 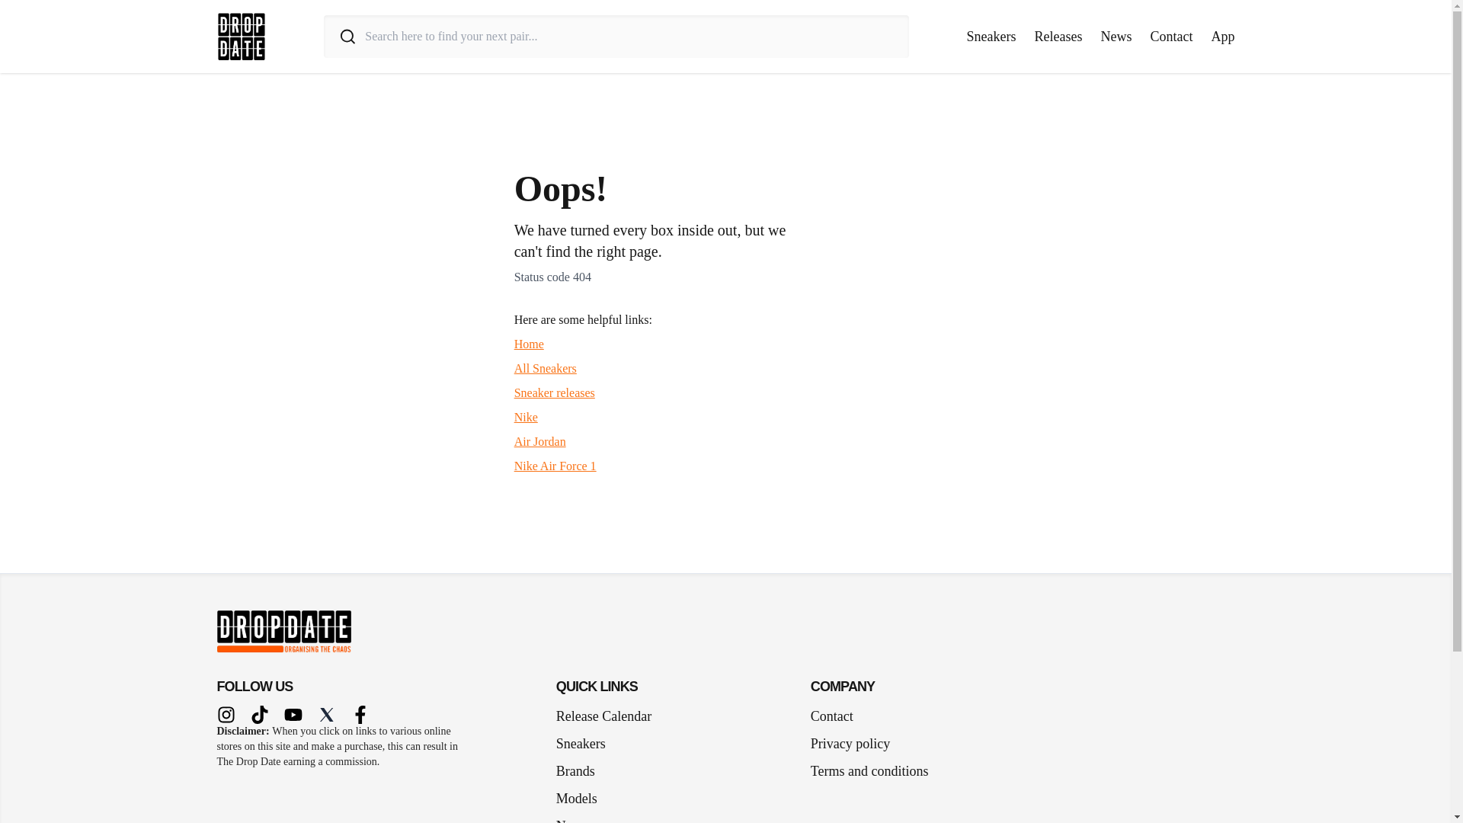 What do you see at coordinates (831, 716) in the screenshot?
I see `Contact` at bounding box center [831, 716].